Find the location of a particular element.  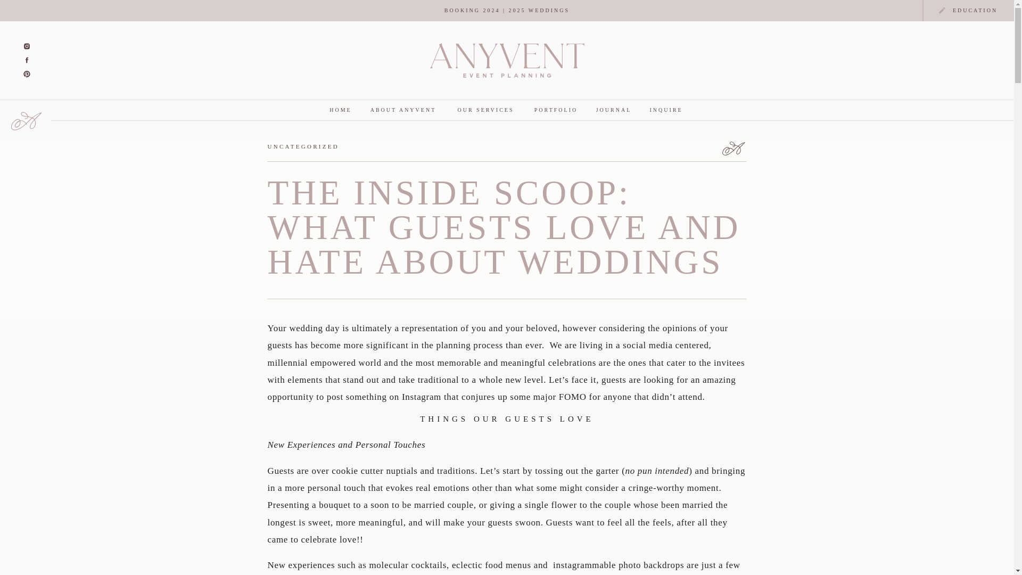

ABOUT ANYVENT is located at coordinates (402, 110).